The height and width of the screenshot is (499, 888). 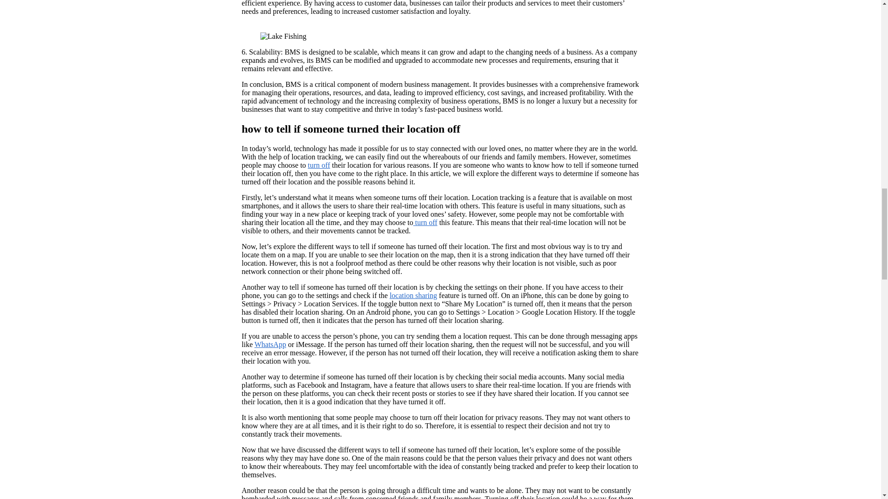 I want to click on location sharing, so click(x=413, y=295).